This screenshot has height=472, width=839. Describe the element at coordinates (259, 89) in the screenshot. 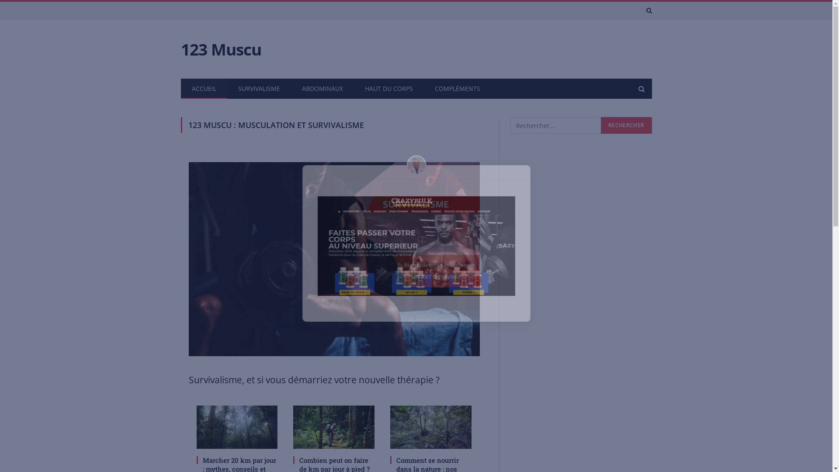

I see `SURVIVALISME` at that location.